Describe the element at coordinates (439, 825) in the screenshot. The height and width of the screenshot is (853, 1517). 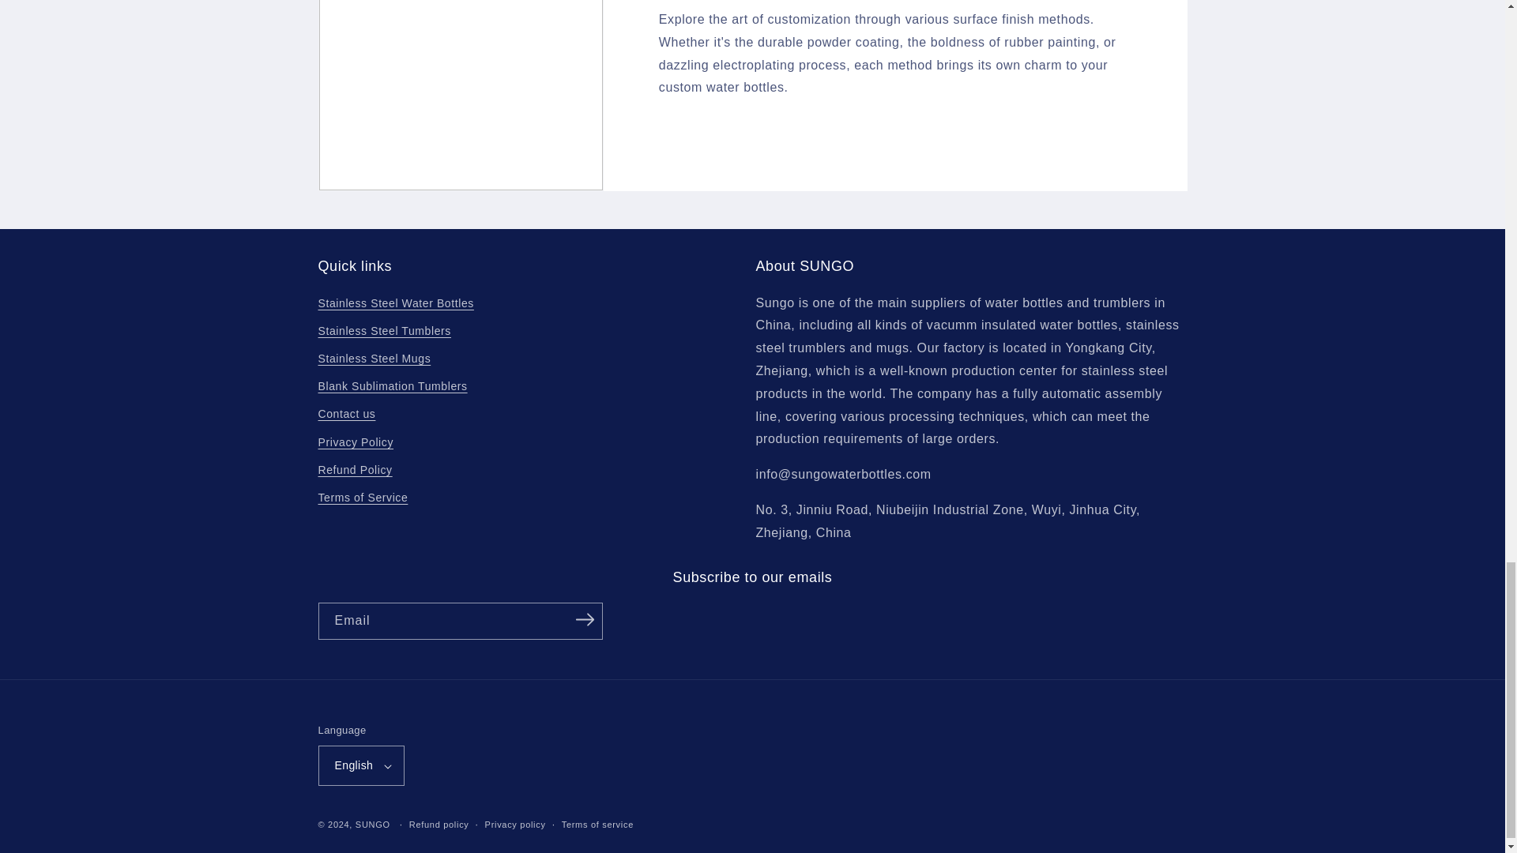
I see `Refund policy` at that location.